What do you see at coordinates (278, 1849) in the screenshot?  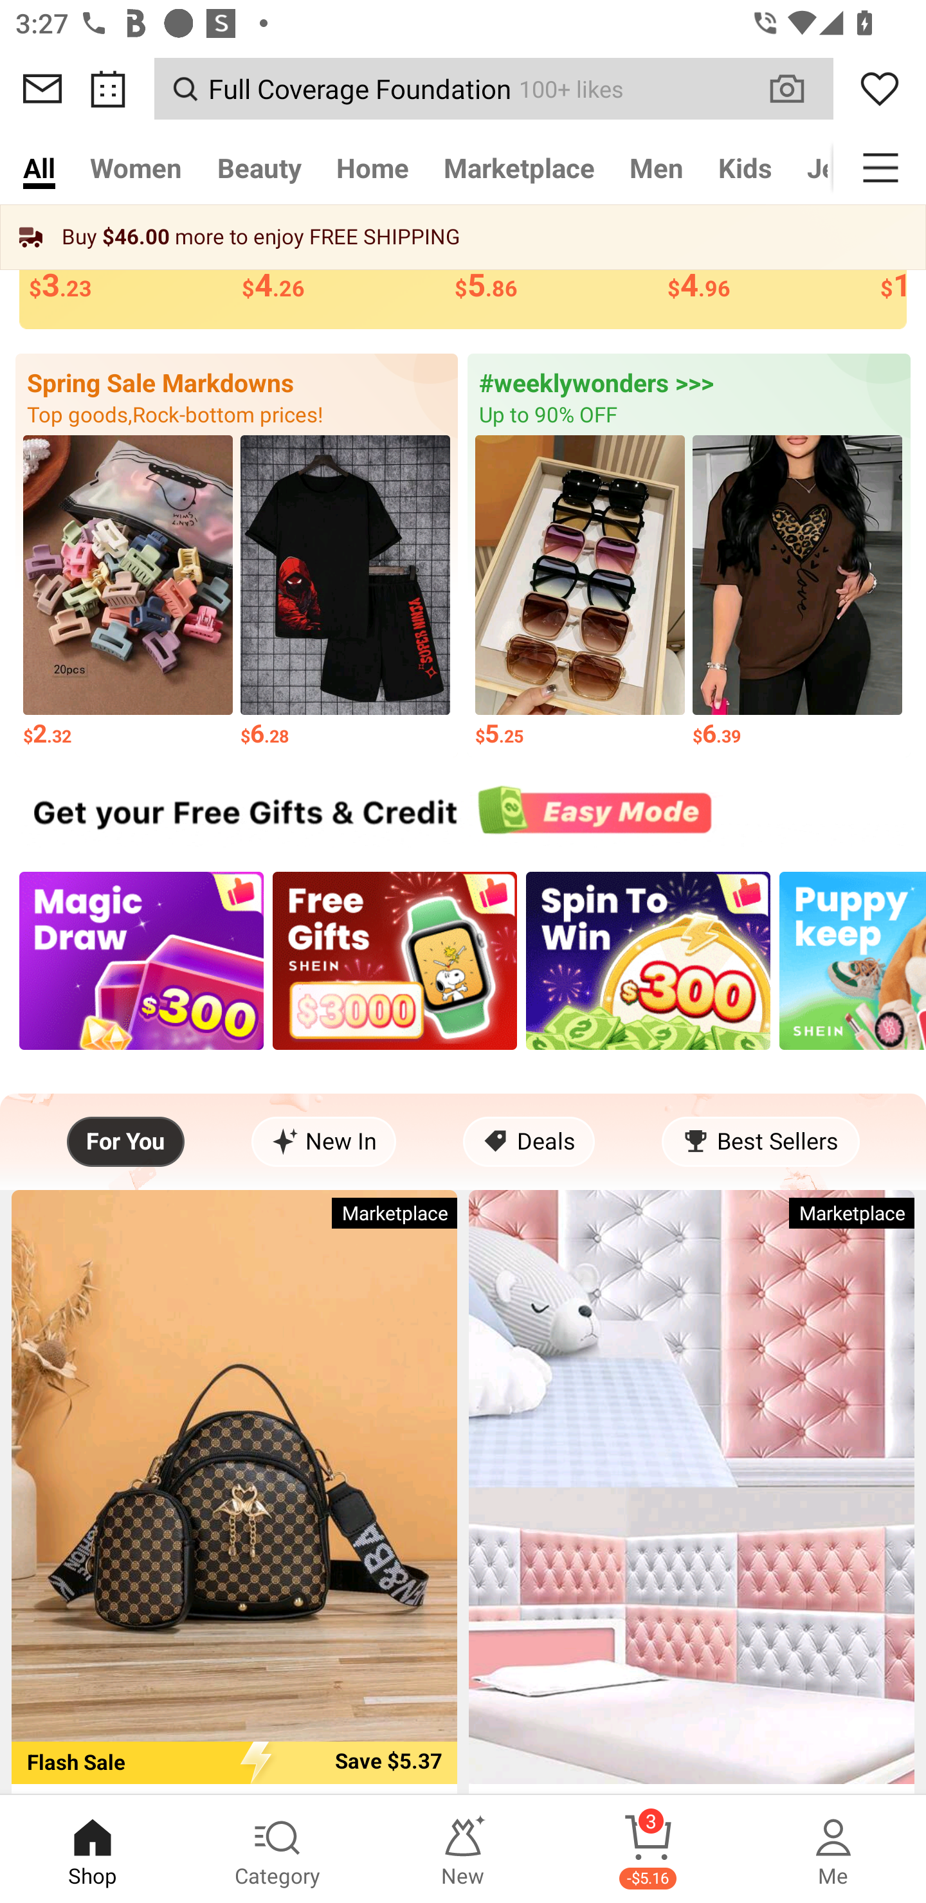 I see `Category` at bounding box center [278, 1849].